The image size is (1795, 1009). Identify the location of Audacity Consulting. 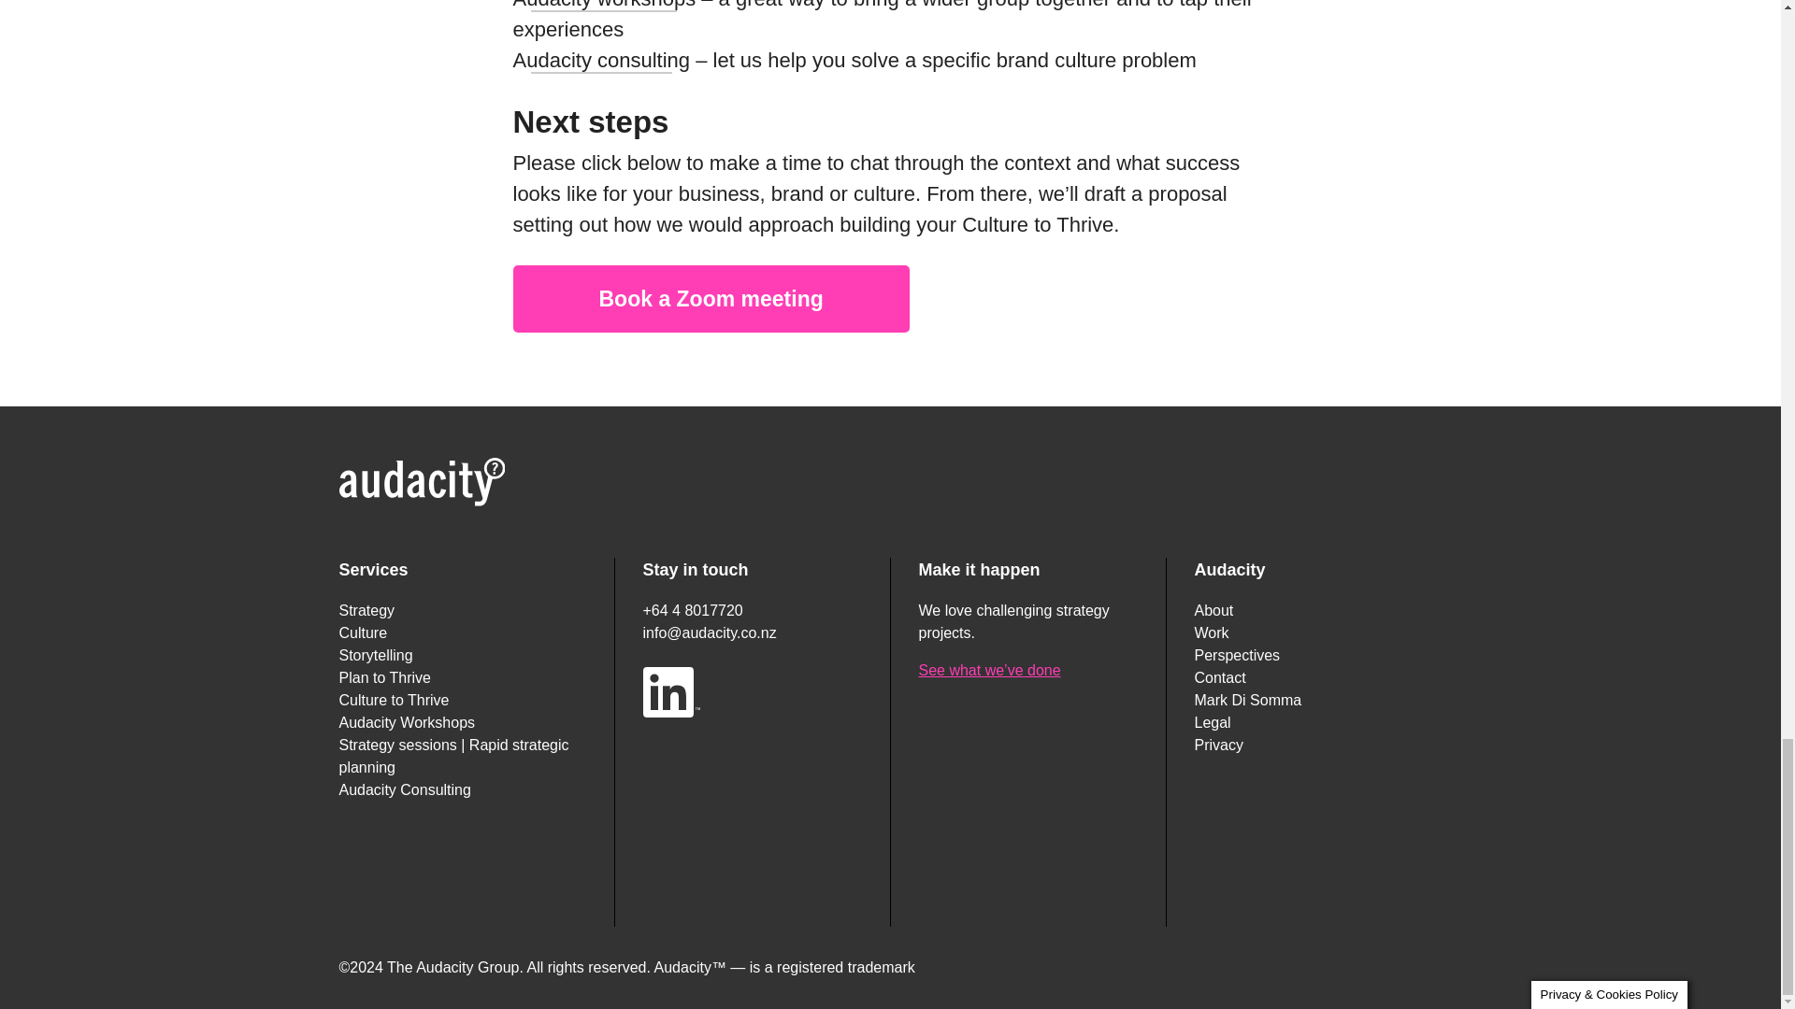
(404, 790).